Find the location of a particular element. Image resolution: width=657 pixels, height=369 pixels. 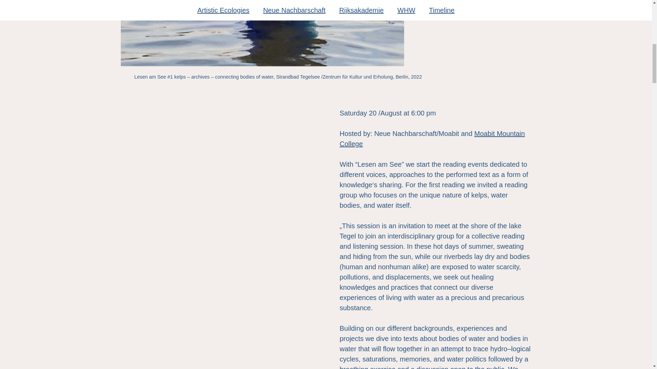

Moabit Mountain College is located at coordinates (432, 139).